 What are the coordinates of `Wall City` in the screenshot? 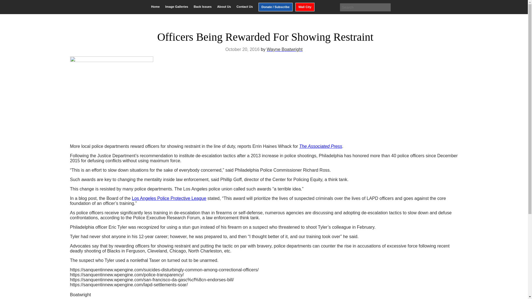 It's located at (305, 7).